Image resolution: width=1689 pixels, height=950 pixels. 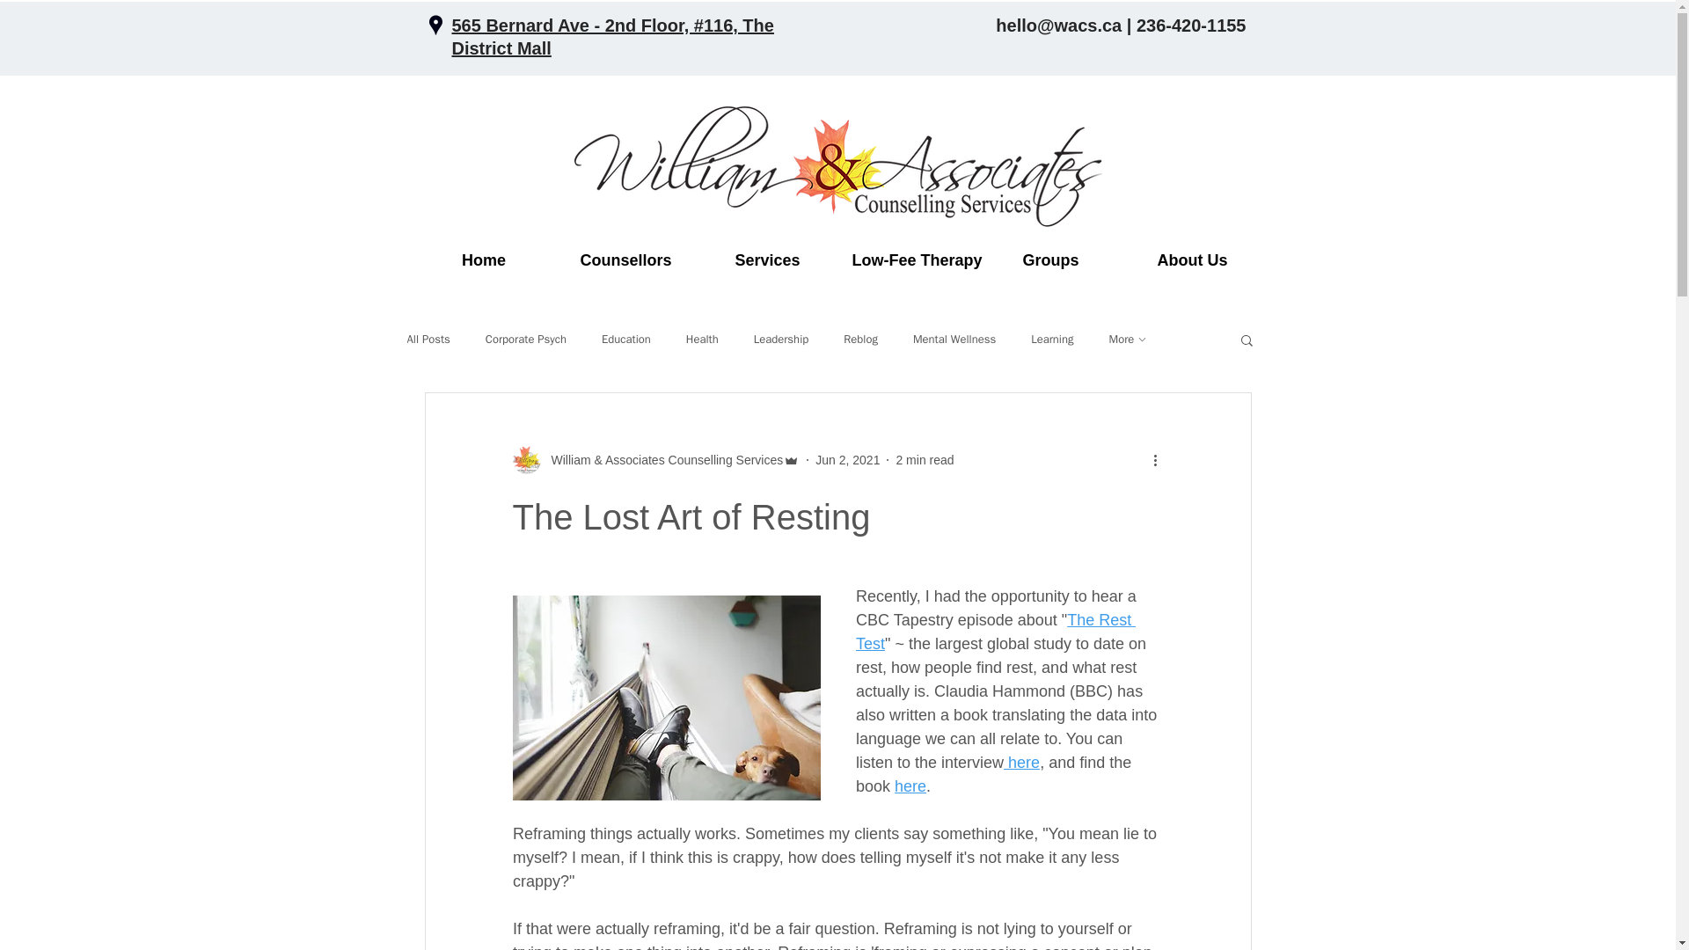 What do you see at coordinates (848, 459) in the screenshot?
I see `Jun 2, 2021` at bounding box center [848, 459].